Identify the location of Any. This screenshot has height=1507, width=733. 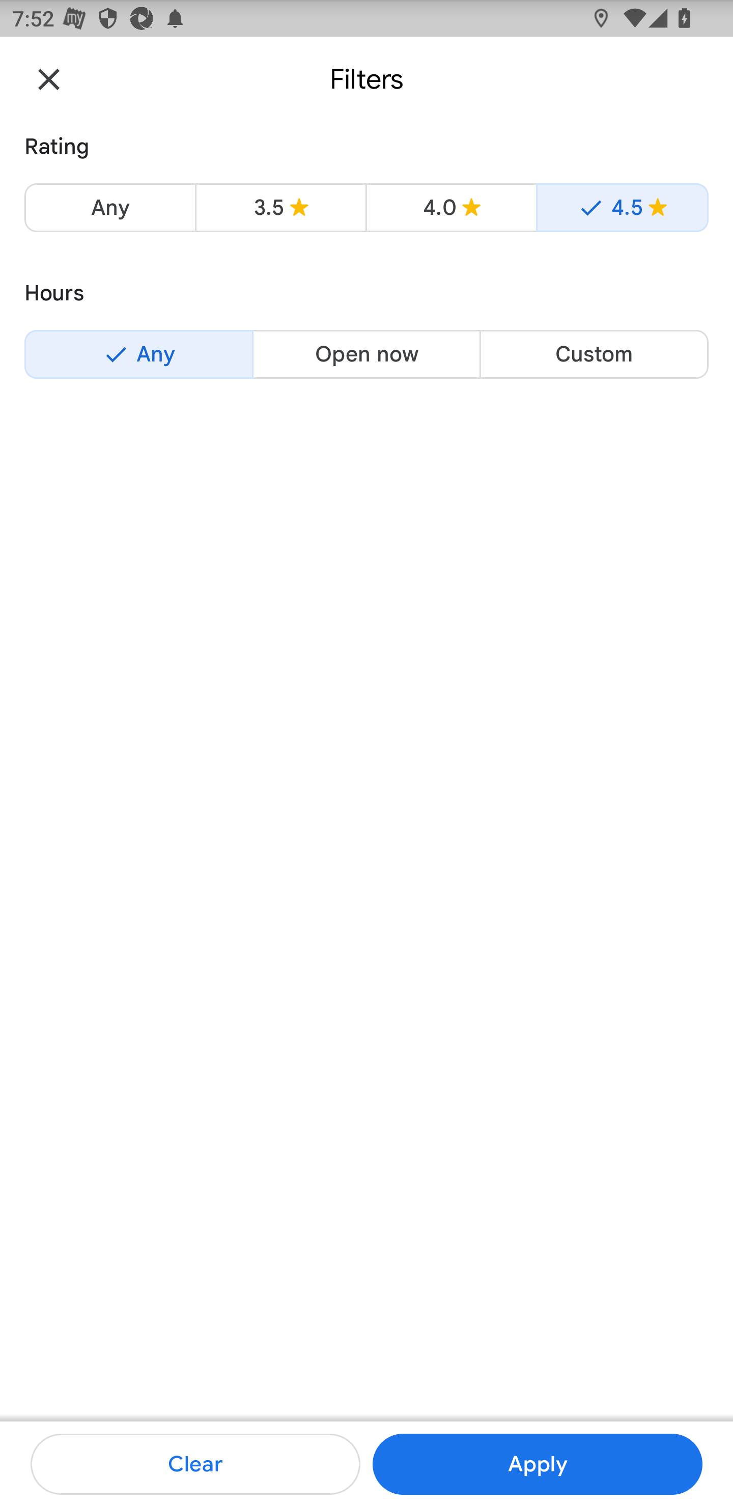
(138, 354).